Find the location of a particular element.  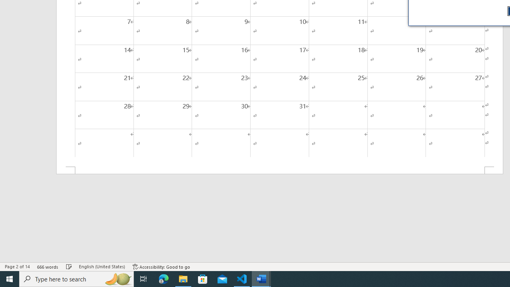

File Explorer - 1 running window is located at coordinates (183, 279).